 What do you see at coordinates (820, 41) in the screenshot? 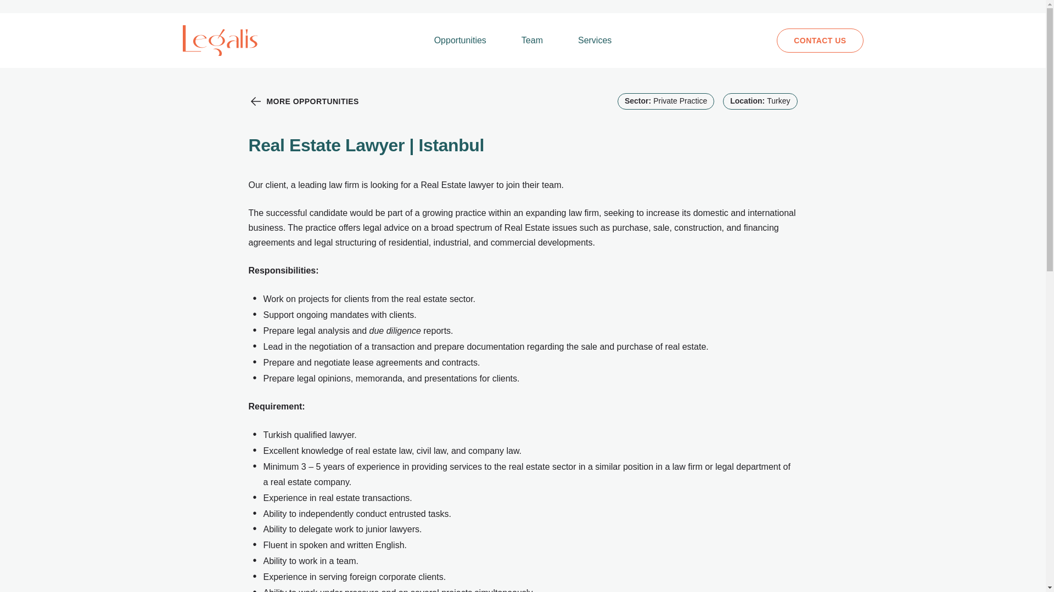
I see `CONTACT US` at bounding box center [820, 41].